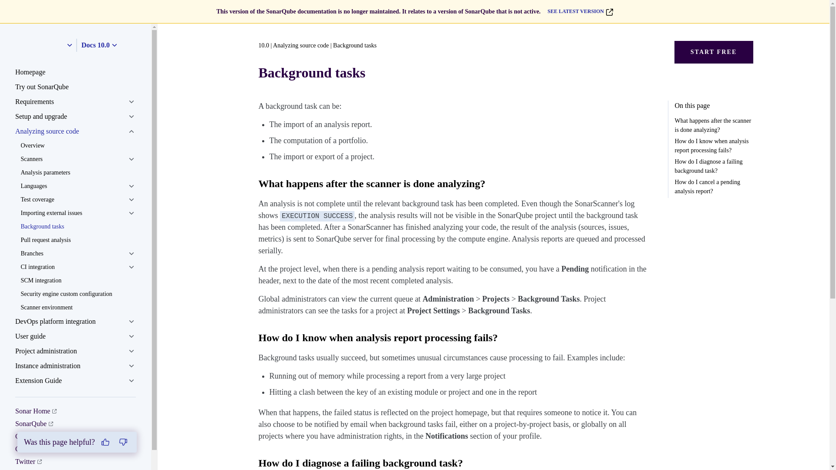 The image size is (836, 470). I want to click on Scanner environment, so click(78, 307).